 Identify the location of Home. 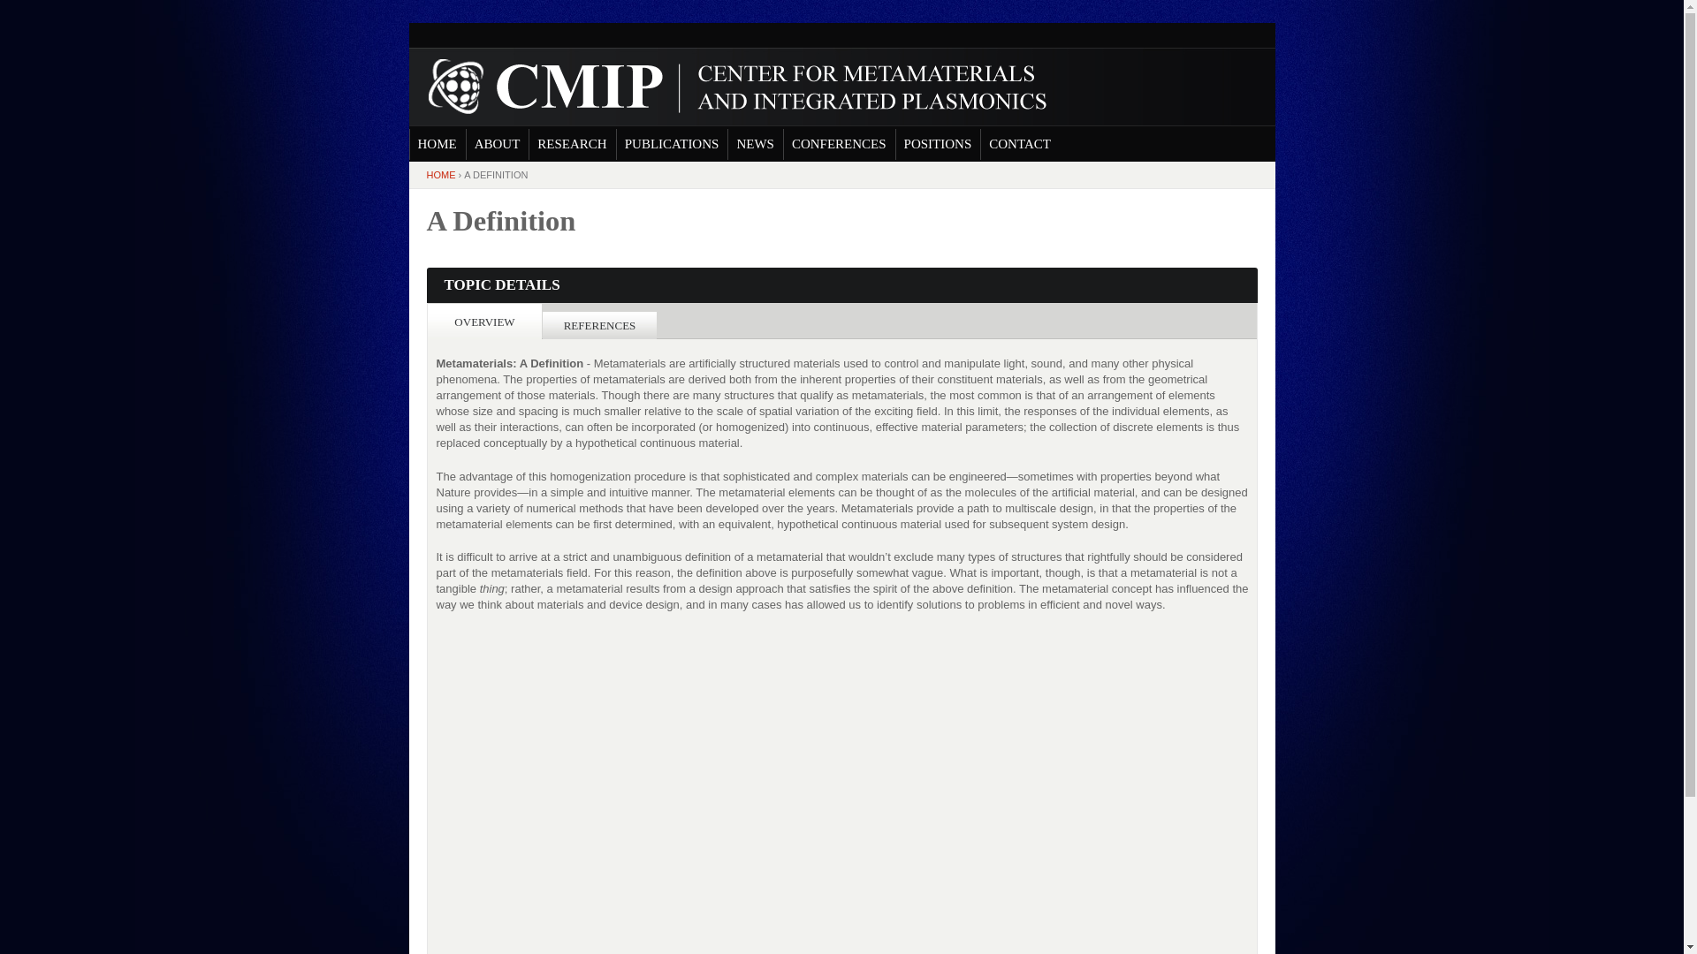
(728, 87).